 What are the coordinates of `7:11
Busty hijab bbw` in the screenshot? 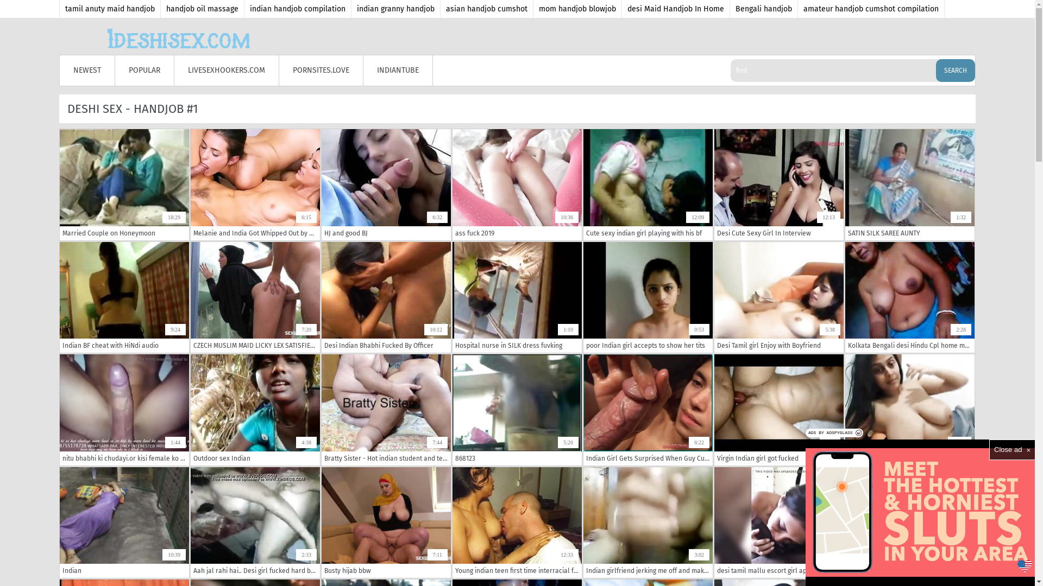 It's located at (386, 522).